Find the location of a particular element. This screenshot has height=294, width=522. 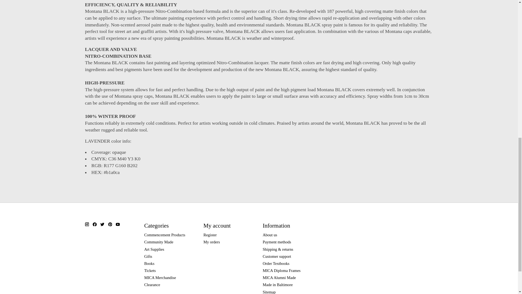

Made in Baltimore is located at coordinates (278, 285).